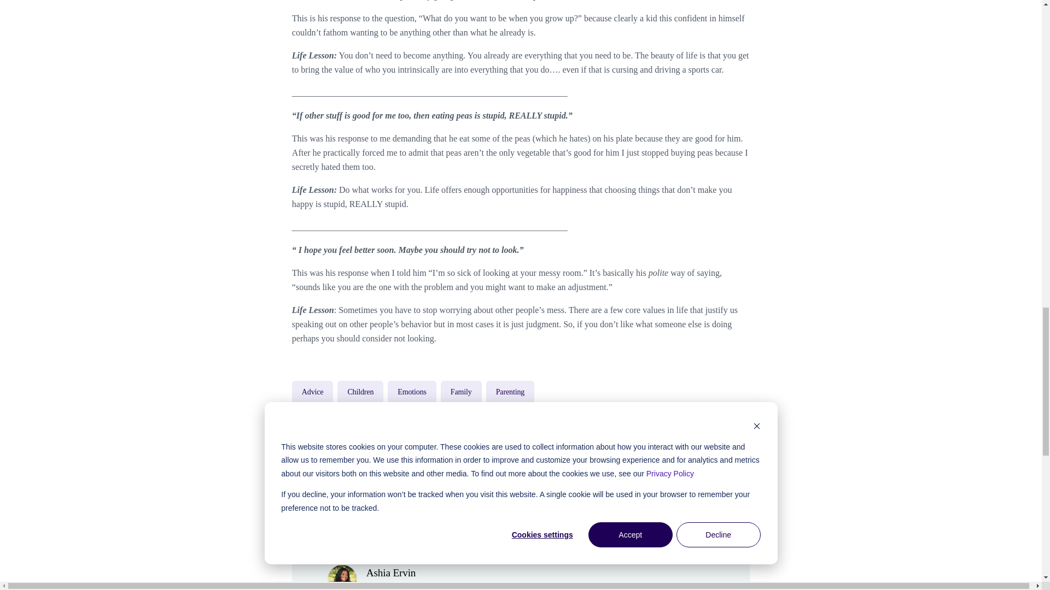 This screenshot has height=590, width=1050. I want to click on Twitter, so click(696, 479).